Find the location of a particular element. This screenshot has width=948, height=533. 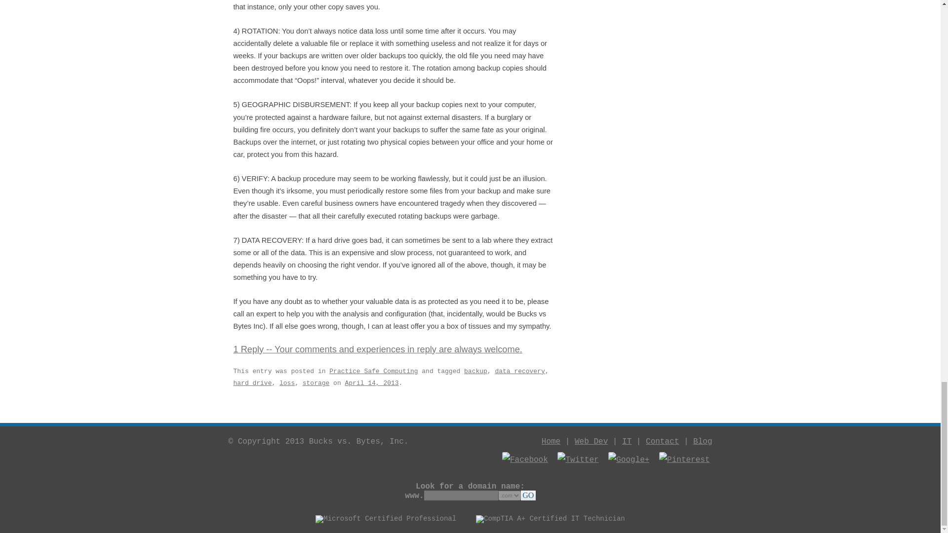

Practice Safe Computing is located at coordinates (373, 371).